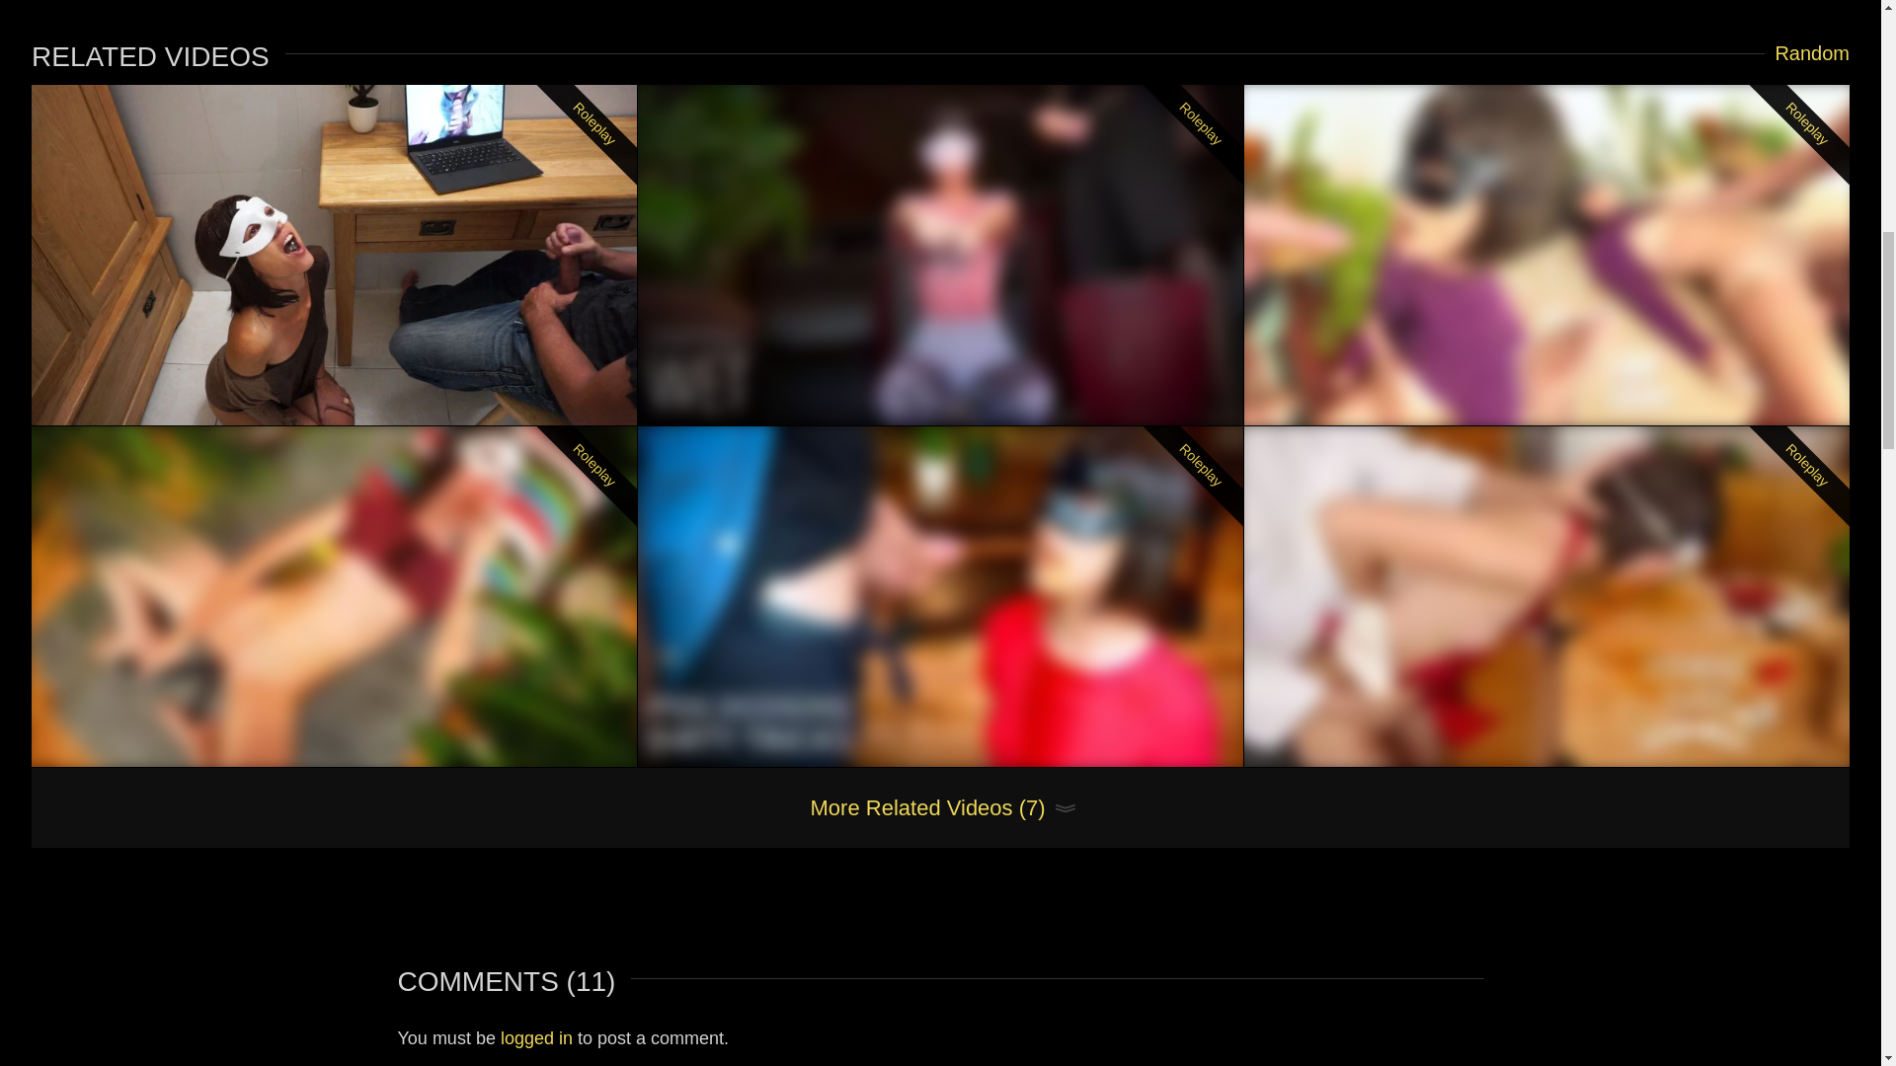 This screenshot has height=1066, width=1896. What do you see at coordinates (535, 1038) in the screenshot?
I see `logged in` at bounding box center [535, 1038].